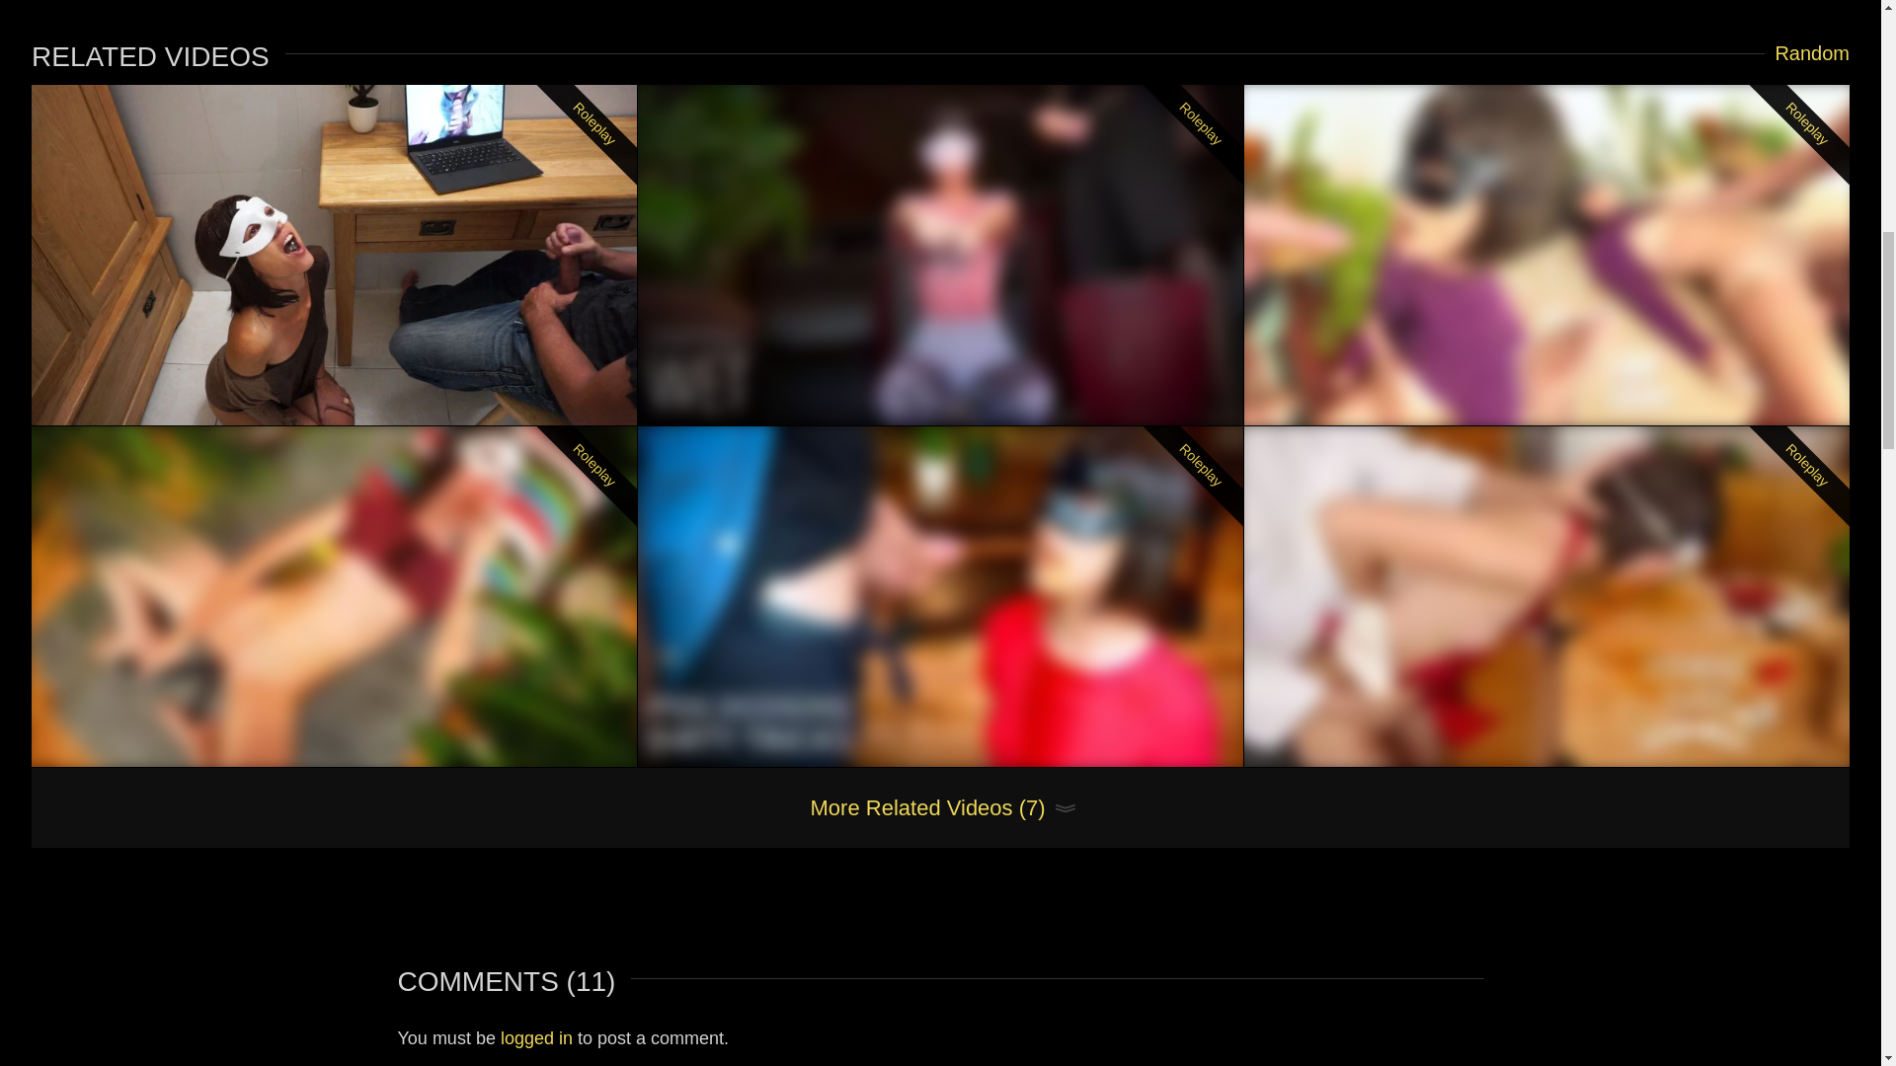 This screenshot has height=1066, width=1896. What do you see at coordinates (535, 1038) in the screenshot?
I see `logged in` at bounding box center [535, 1038].